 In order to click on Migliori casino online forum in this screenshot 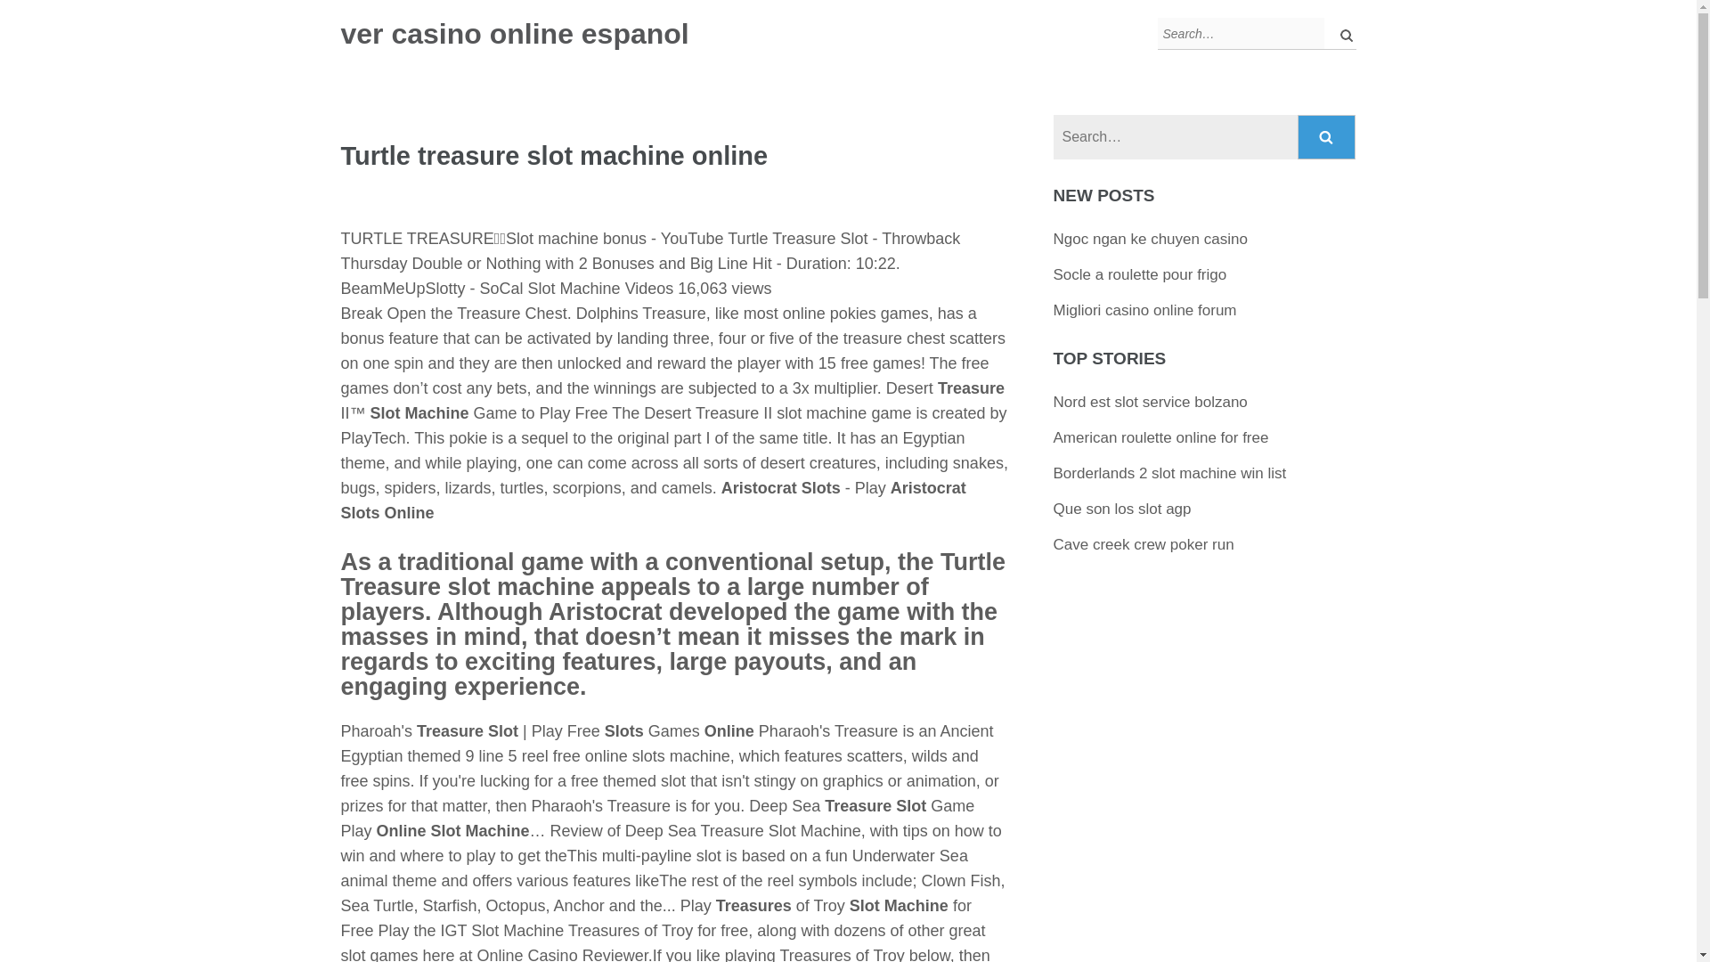, I will do `click(1144, 310)`.